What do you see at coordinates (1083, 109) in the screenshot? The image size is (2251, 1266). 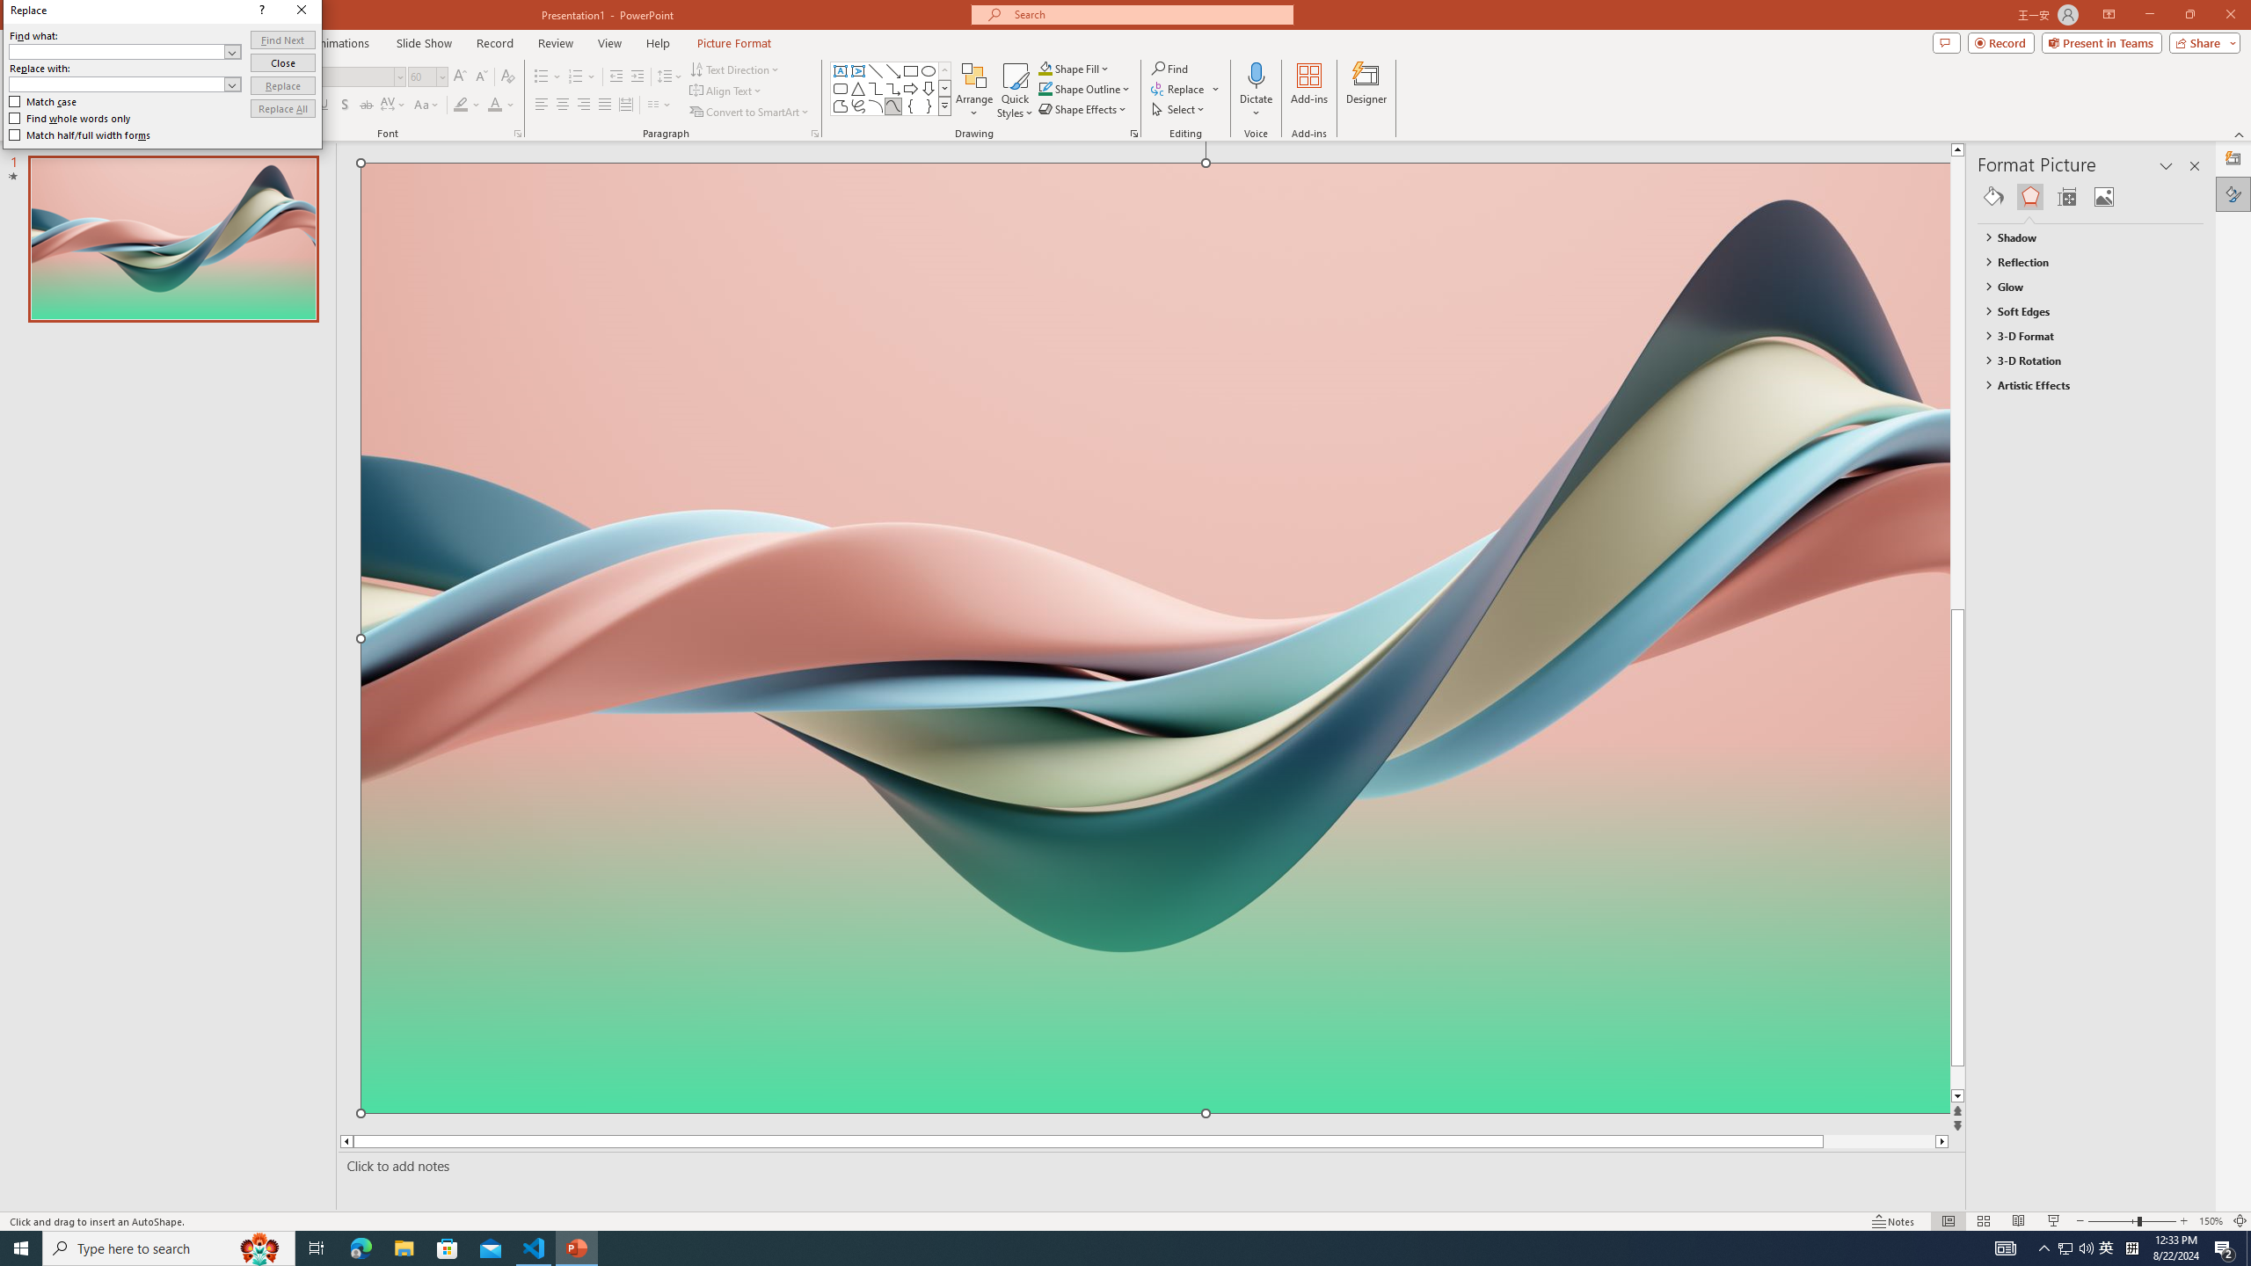 I see `Shape Effects` at bounding box center [1083, 109].